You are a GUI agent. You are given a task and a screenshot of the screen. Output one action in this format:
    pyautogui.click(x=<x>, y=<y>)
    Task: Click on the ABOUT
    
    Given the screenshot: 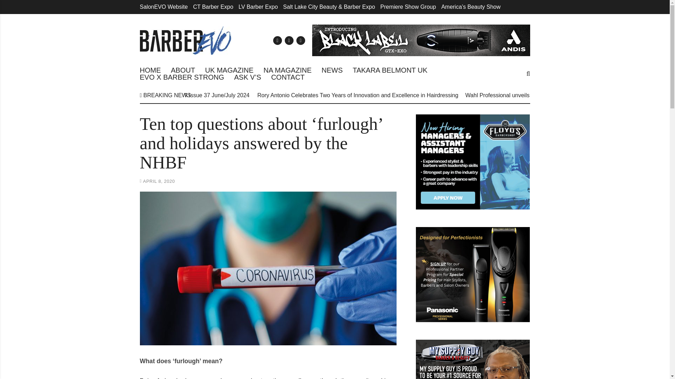 What is the action you would take?
    pyautogui.click(x=183, y=70)
    